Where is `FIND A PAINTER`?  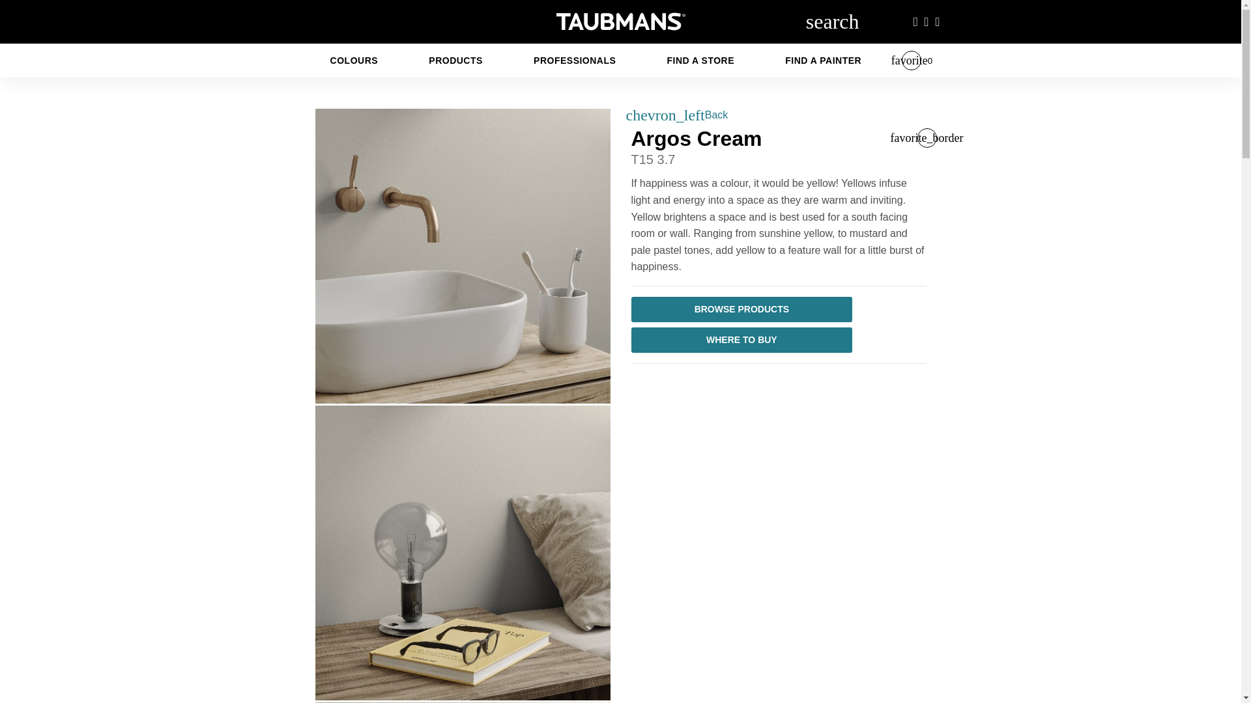
FIND A PAINTER is located at coordinates (823, 60).